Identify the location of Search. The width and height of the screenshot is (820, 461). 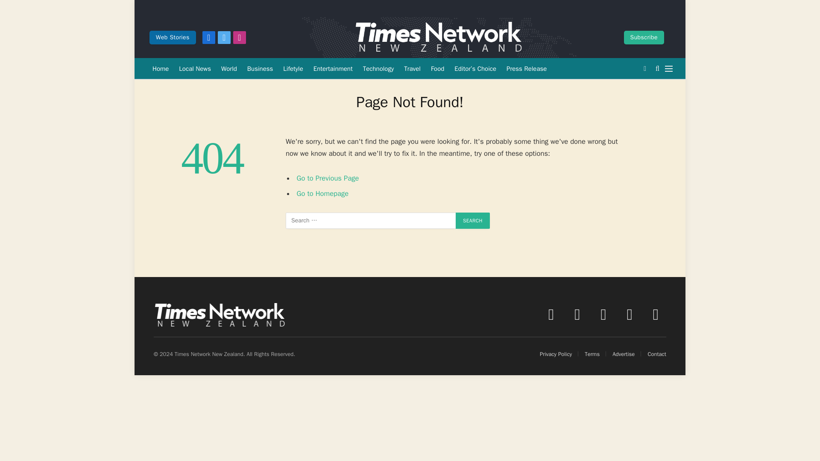
(472, 220).